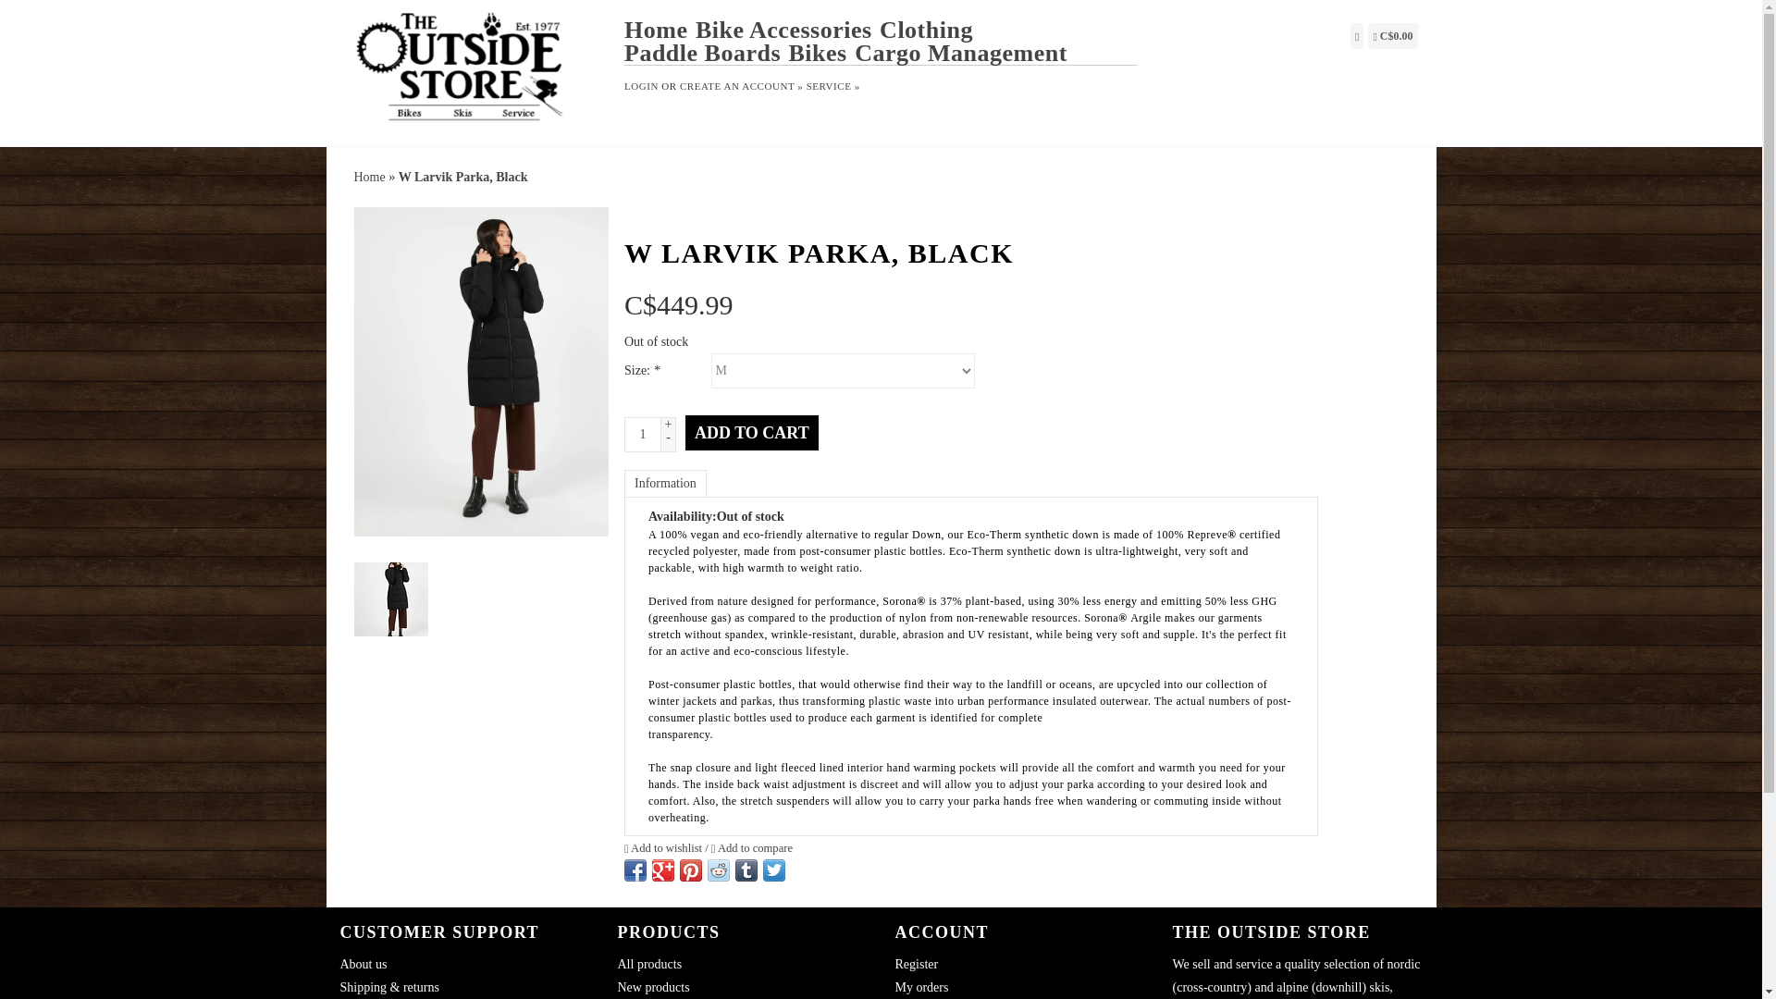  I want to click on Bike Accessories, so click(786, 30).